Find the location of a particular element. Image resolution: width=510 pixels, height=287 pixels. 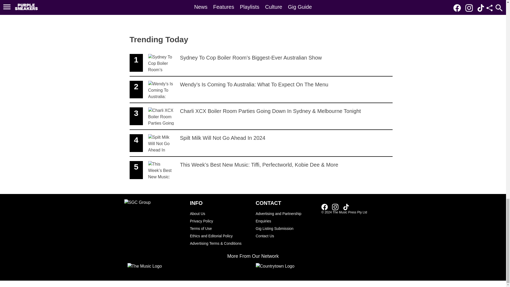

Link to our Facebook is located at coordinates (220, 236).